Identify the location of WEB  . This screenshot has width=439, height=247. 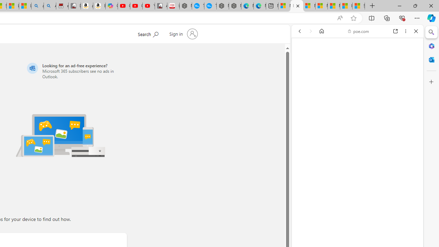
(302, 78).